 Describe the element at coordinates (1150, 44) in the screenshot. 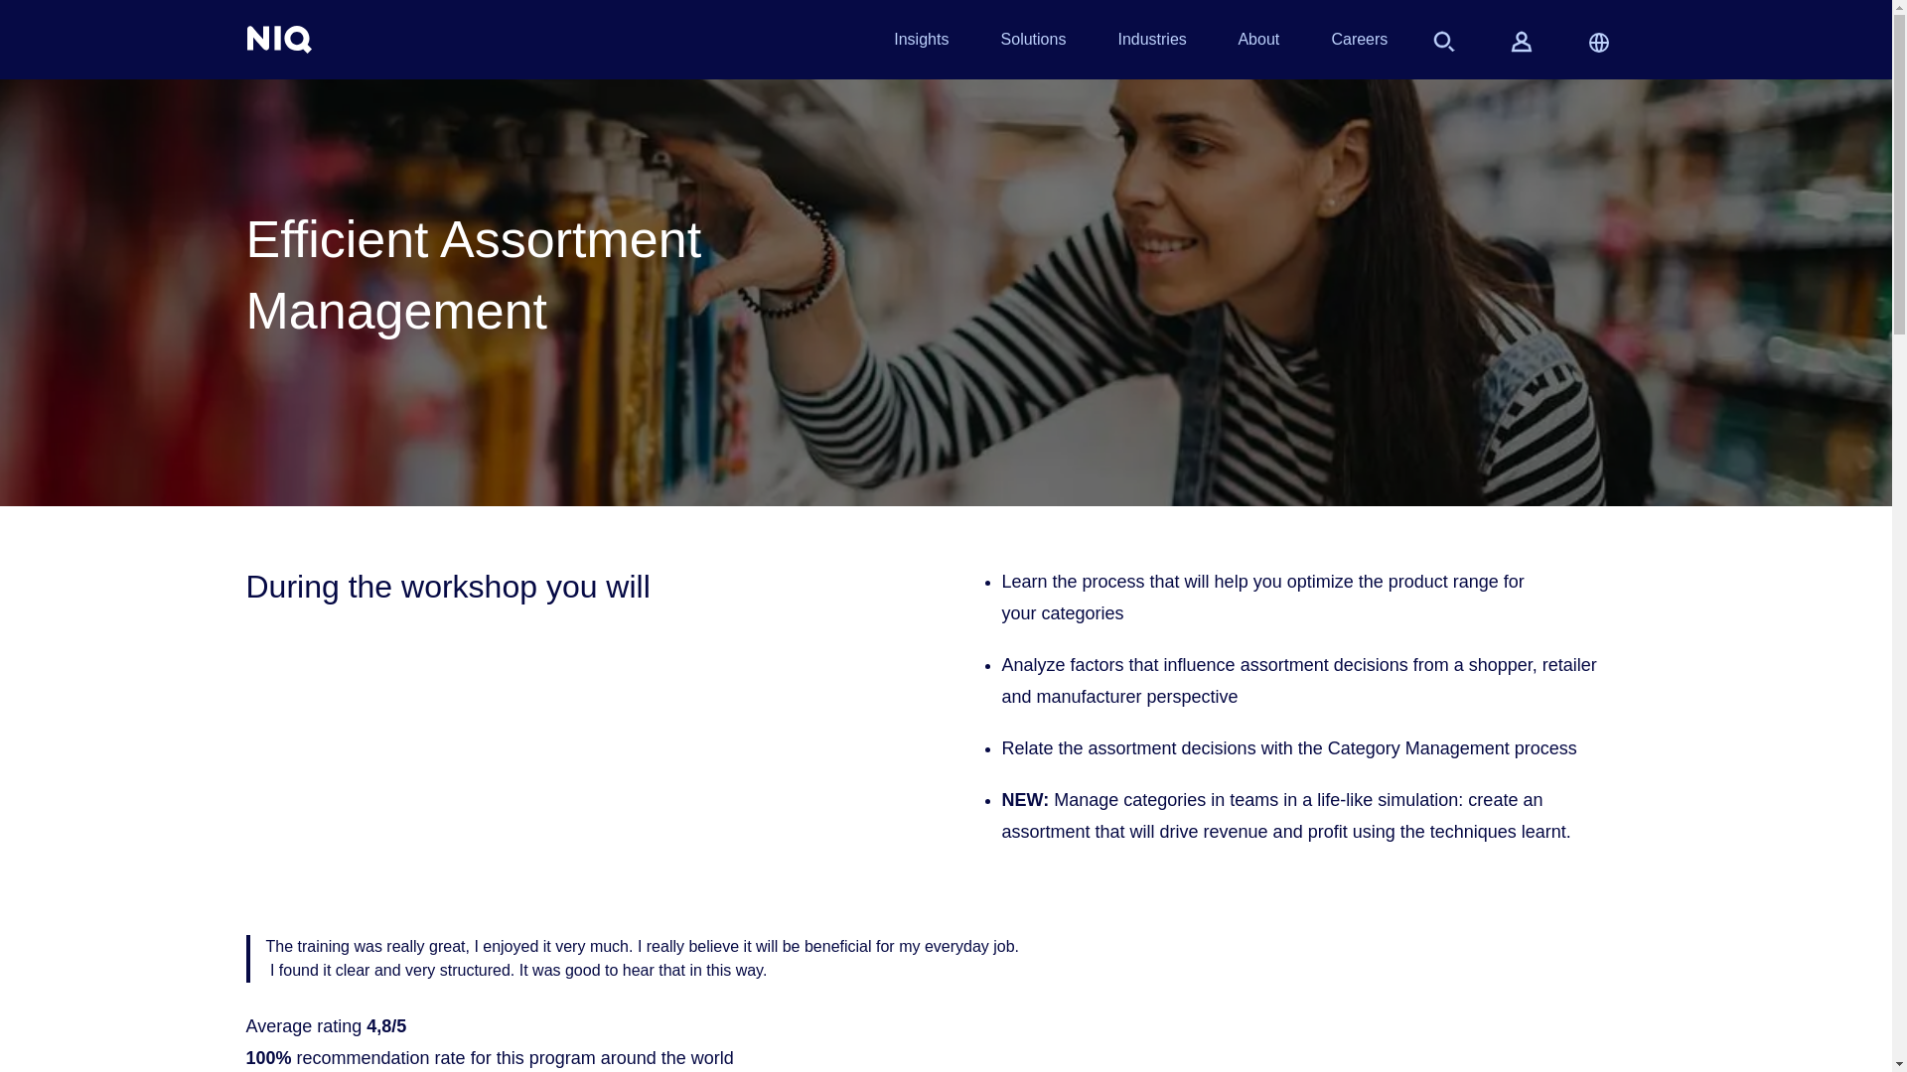

I see `Industries` at that location.